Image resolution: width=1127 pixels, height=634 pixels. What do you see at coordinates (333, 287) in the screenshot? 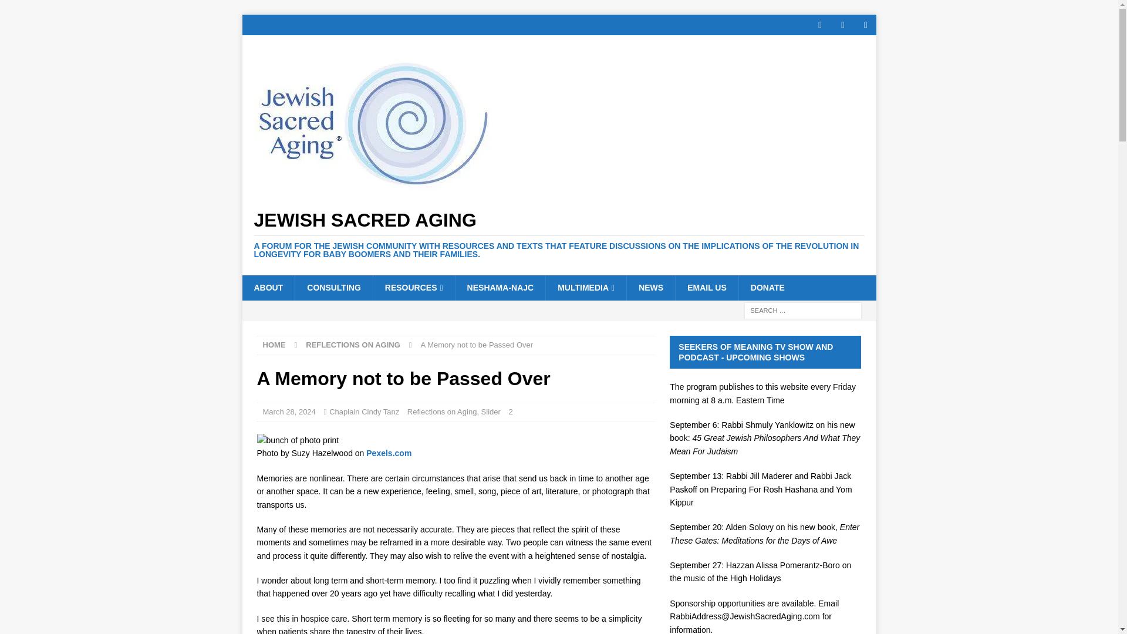
I see `CONSULTING` at bounding box center [333, 287].